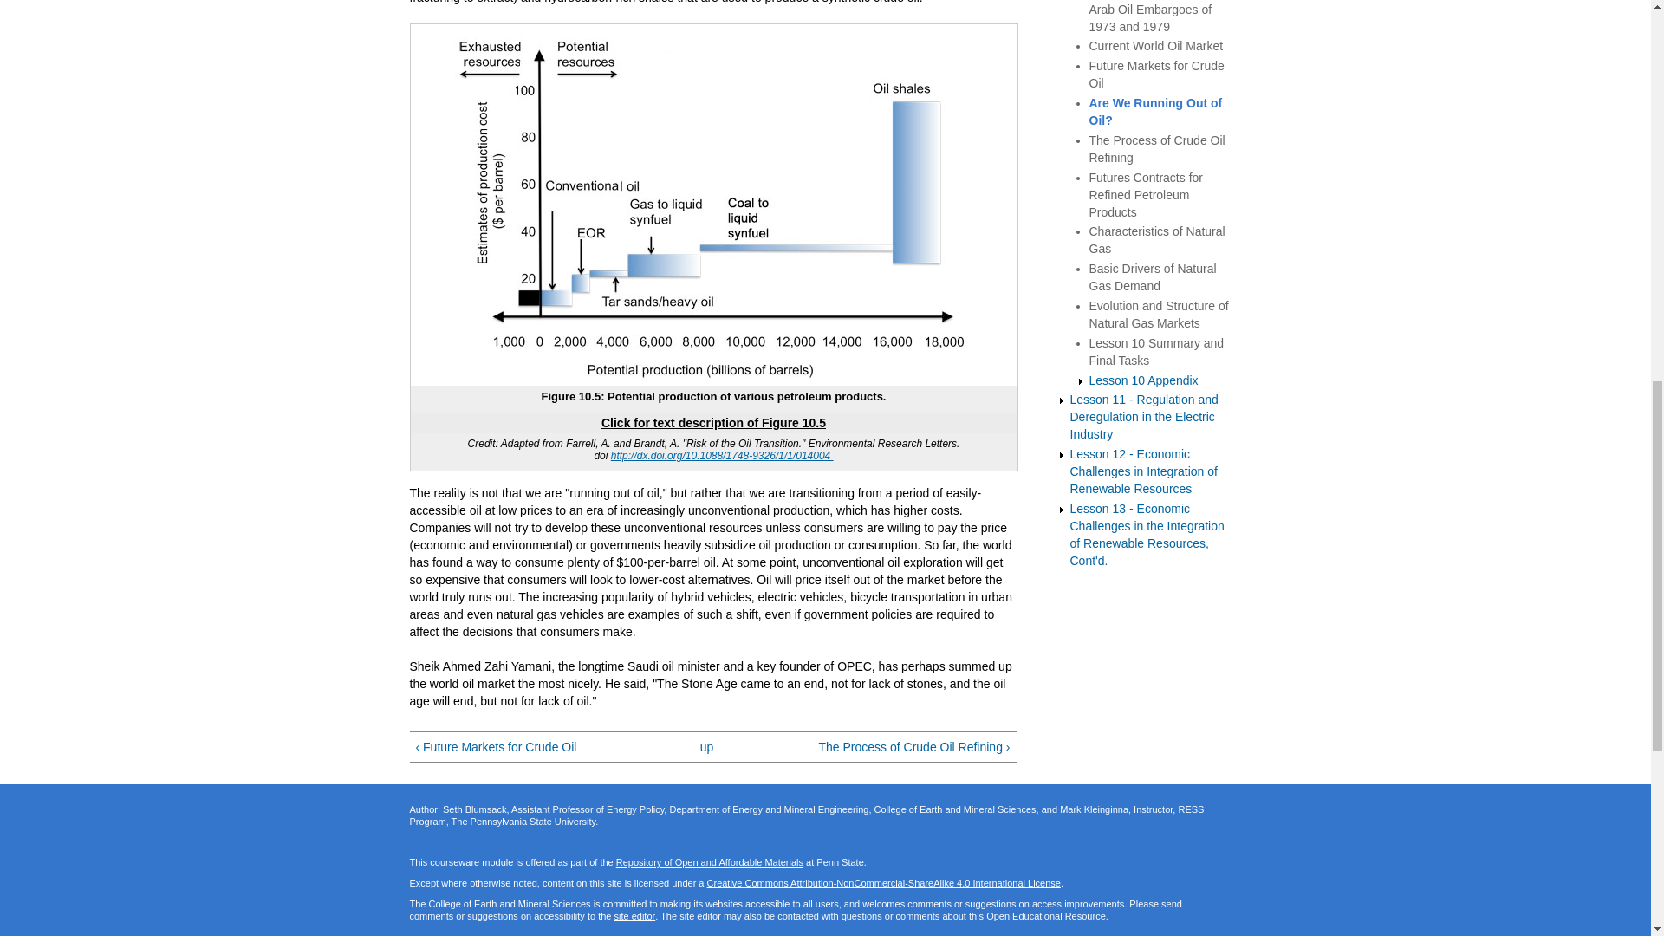 The image size is (1664, 936). Describe the element at coordinates (1155, 75) in the screenshot. I see `Future Markets for Crude Oil` at that location.